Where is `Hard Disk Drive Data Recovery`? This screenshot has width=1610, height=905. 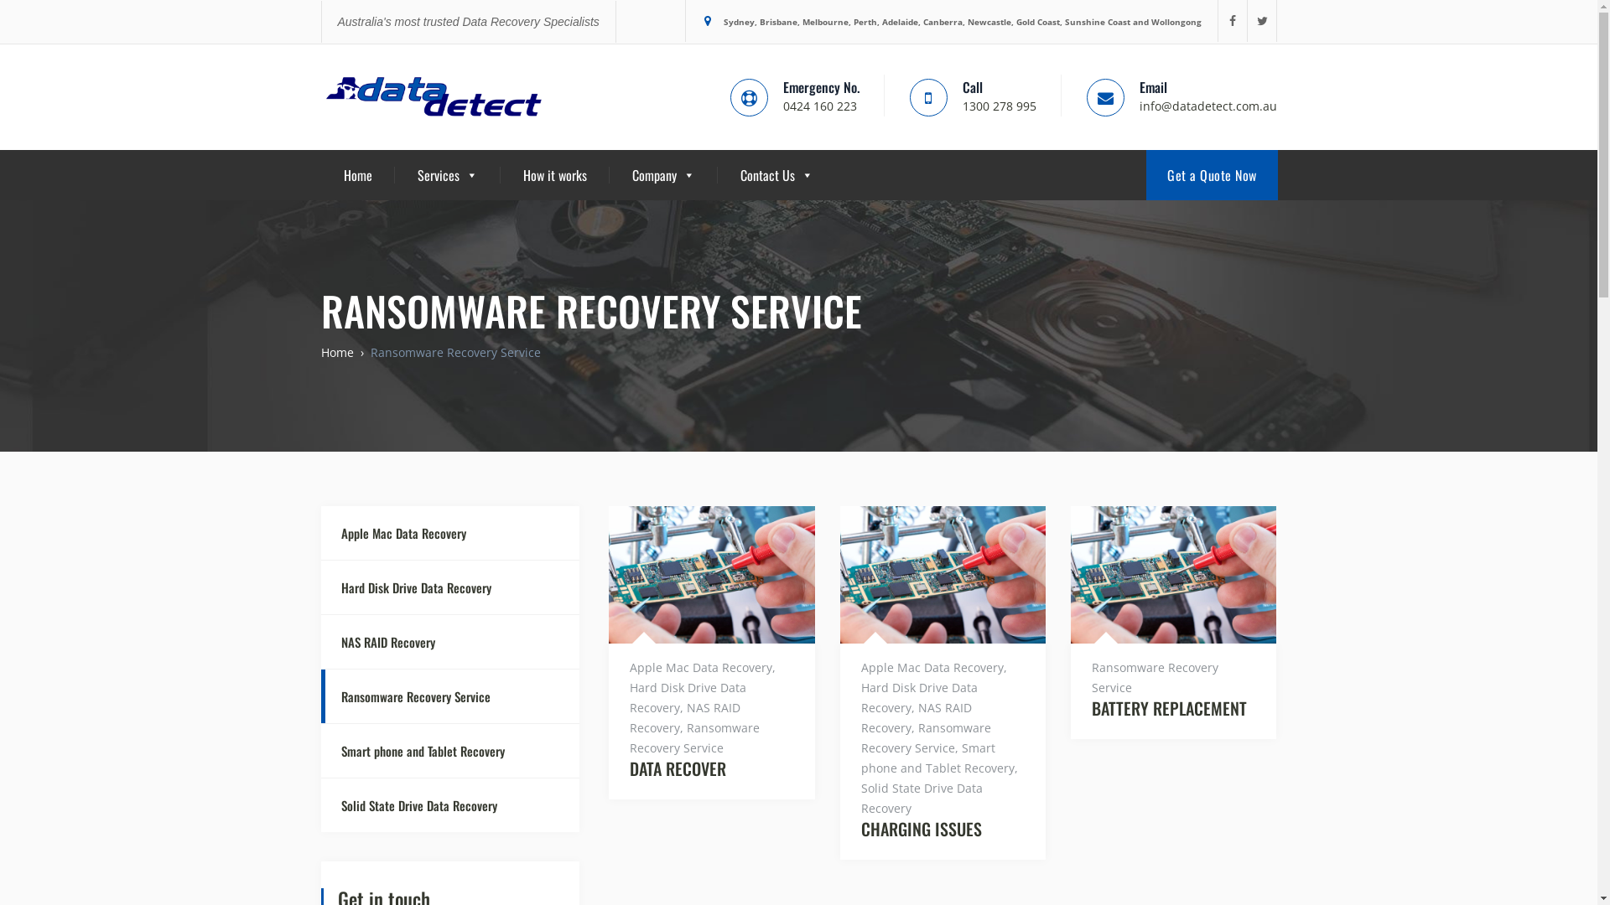
Hard Disk Drive Data Recovery is located at coordinates (449, 587).